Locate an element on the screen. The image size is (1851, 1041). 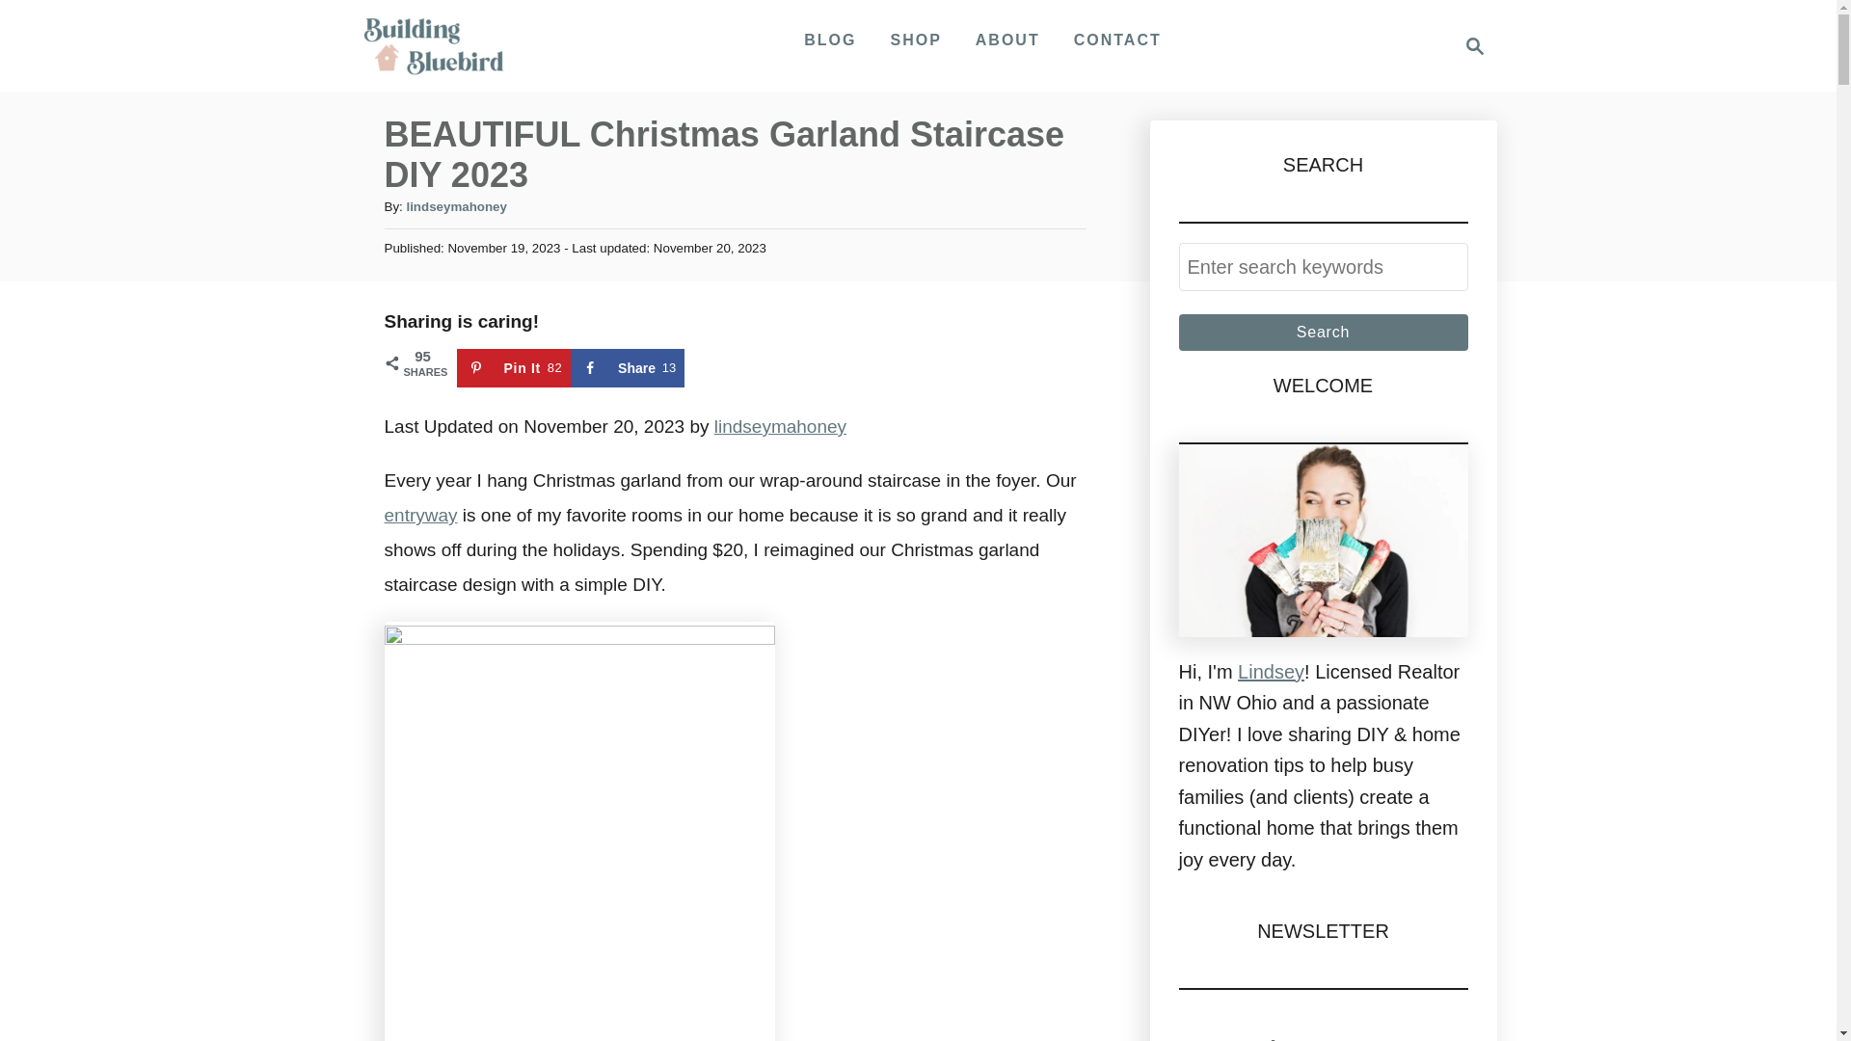
Search for: is located at coordinates (1323, 267).